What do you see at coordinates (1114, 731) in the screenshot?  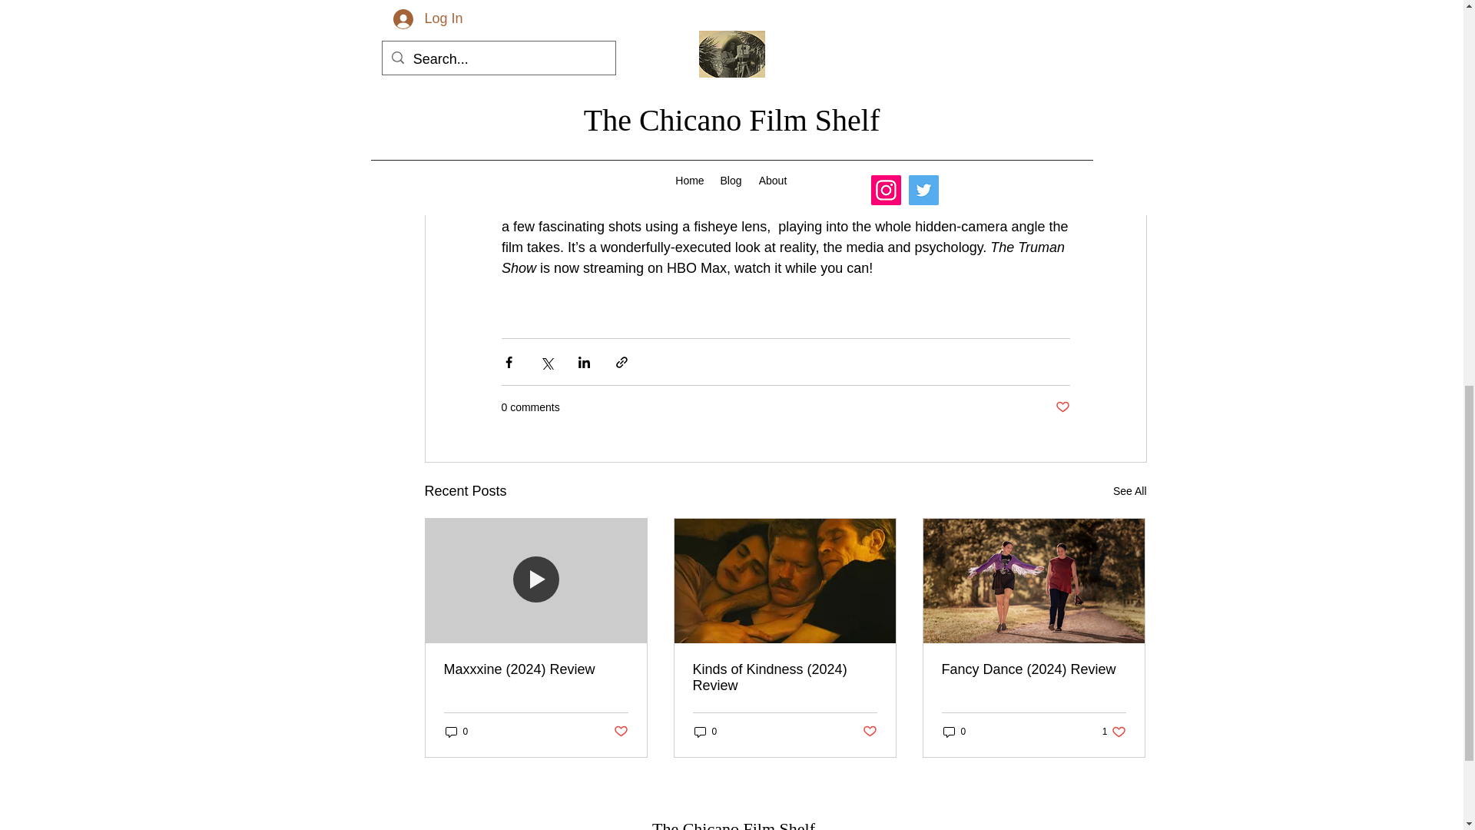 I see `See All` at bounding box center [1114, 731].